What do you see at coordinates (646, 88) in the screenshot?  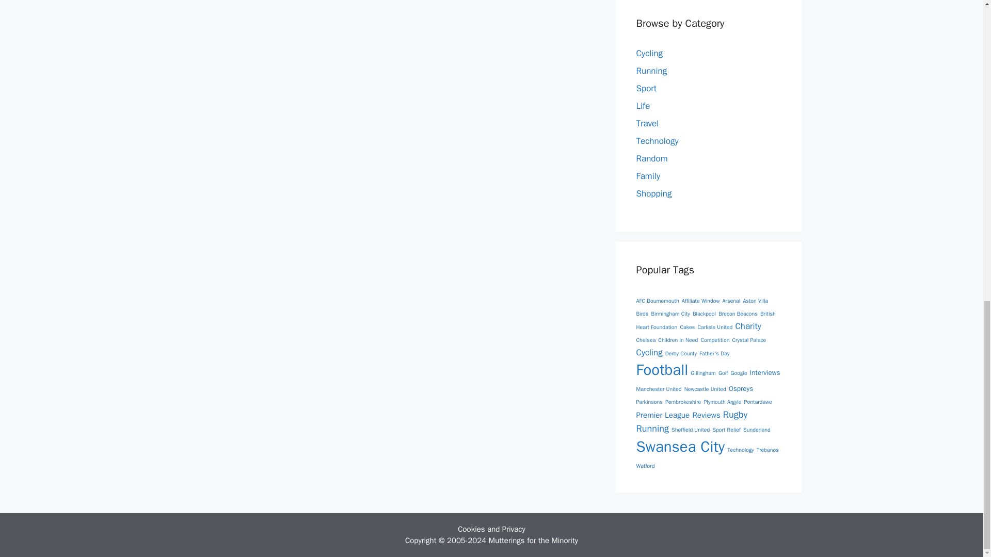 I see `Sport` at bounding box center [646, 88].